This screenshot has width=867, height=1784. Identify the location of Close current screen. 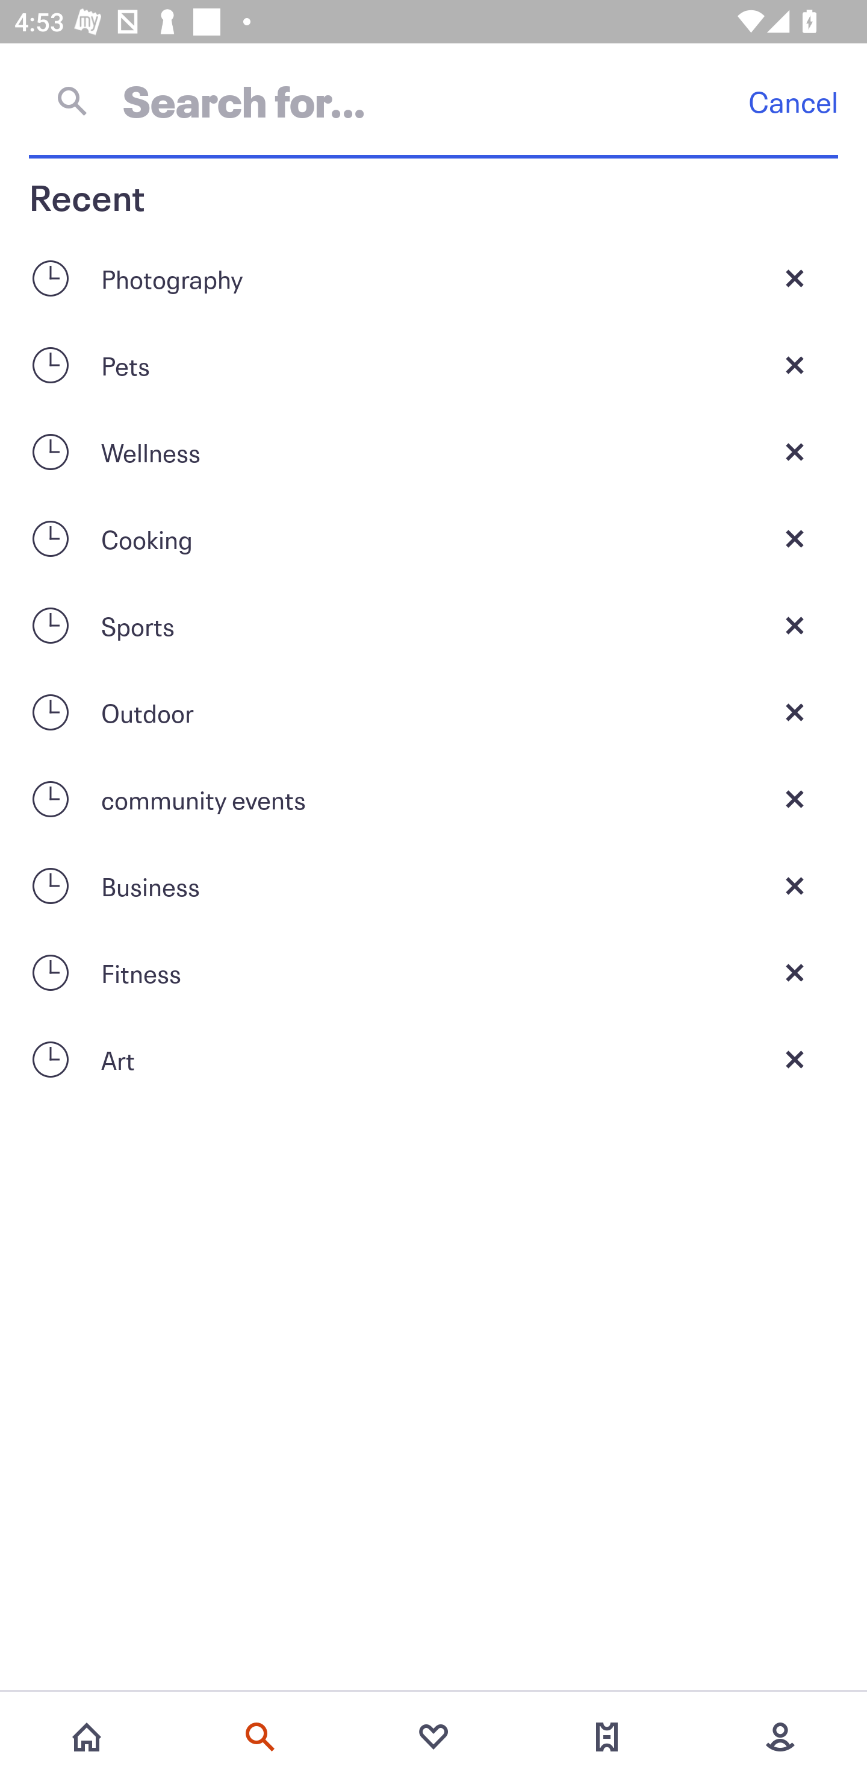
(795, 712).